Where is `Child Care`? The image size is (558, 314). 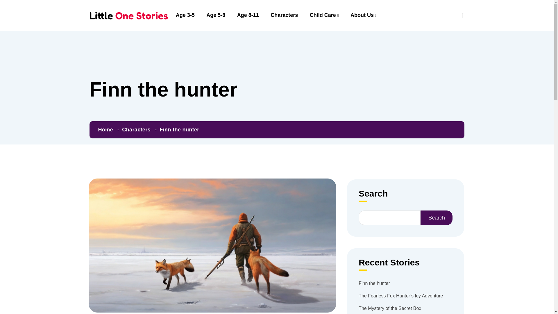 Child Care is located at coordinates (324, 15).